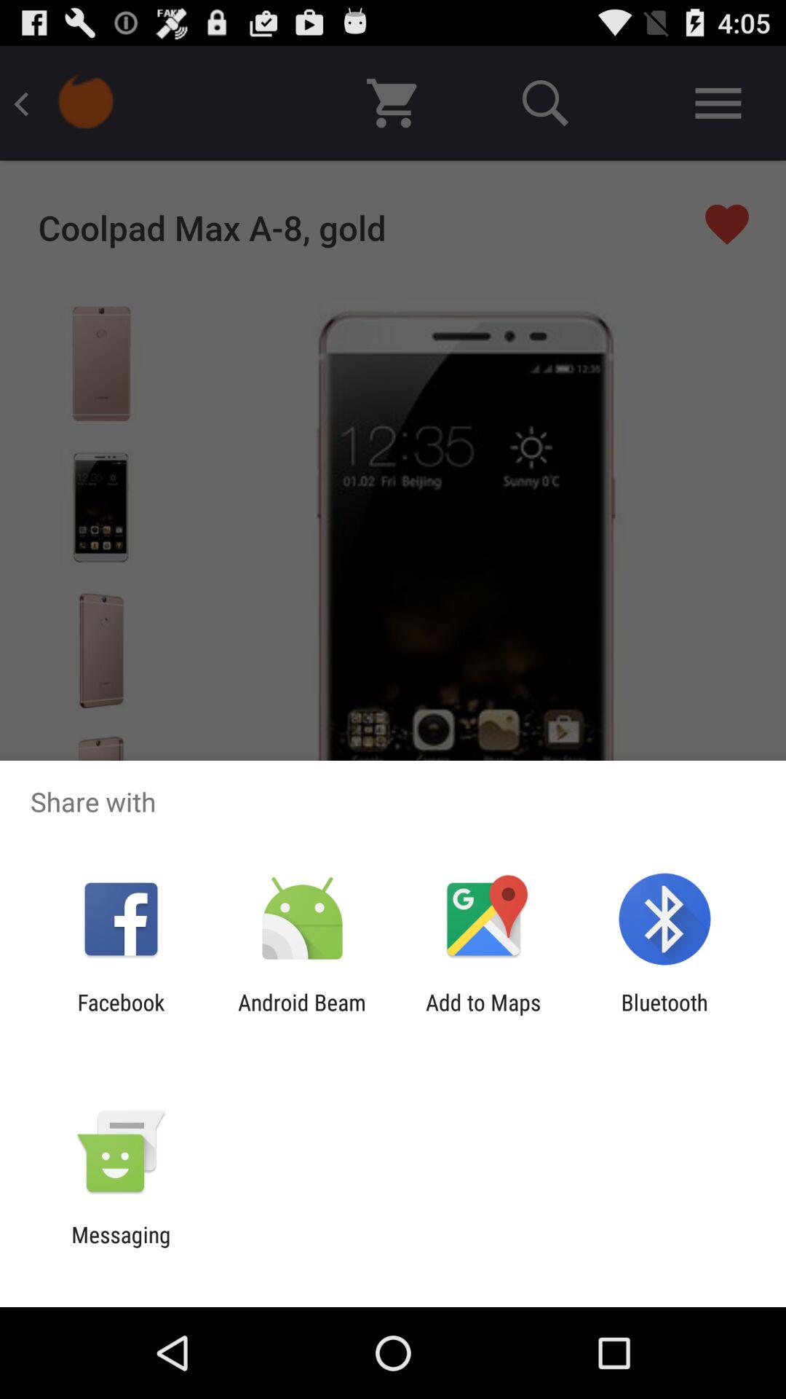 Image resolution: width=786 pixels, height=1399 pixels. I want to click on turn on the facebook item, so click(121, 1015).